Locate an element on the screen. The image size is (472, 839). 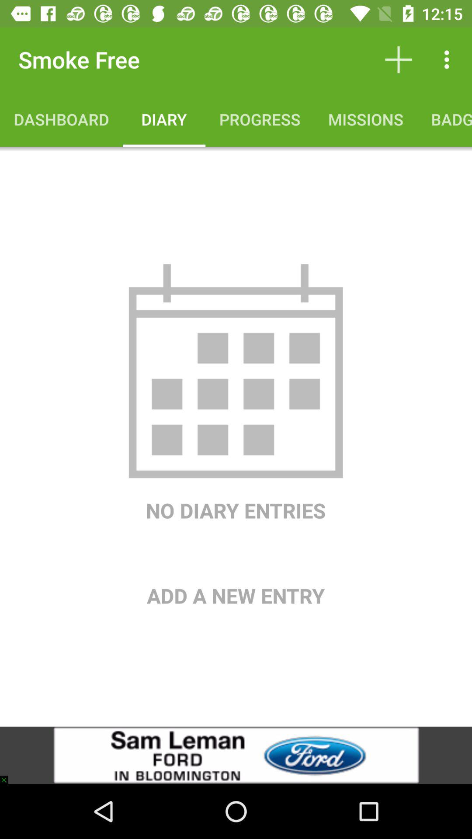
open the icon below add a new item is located at coordinates (236, 755).